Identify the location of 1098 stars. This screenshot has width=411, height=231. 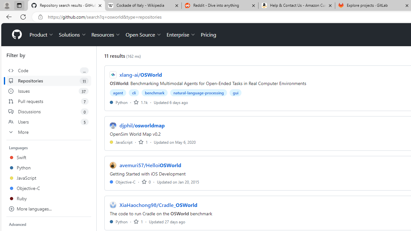
(141, 102).